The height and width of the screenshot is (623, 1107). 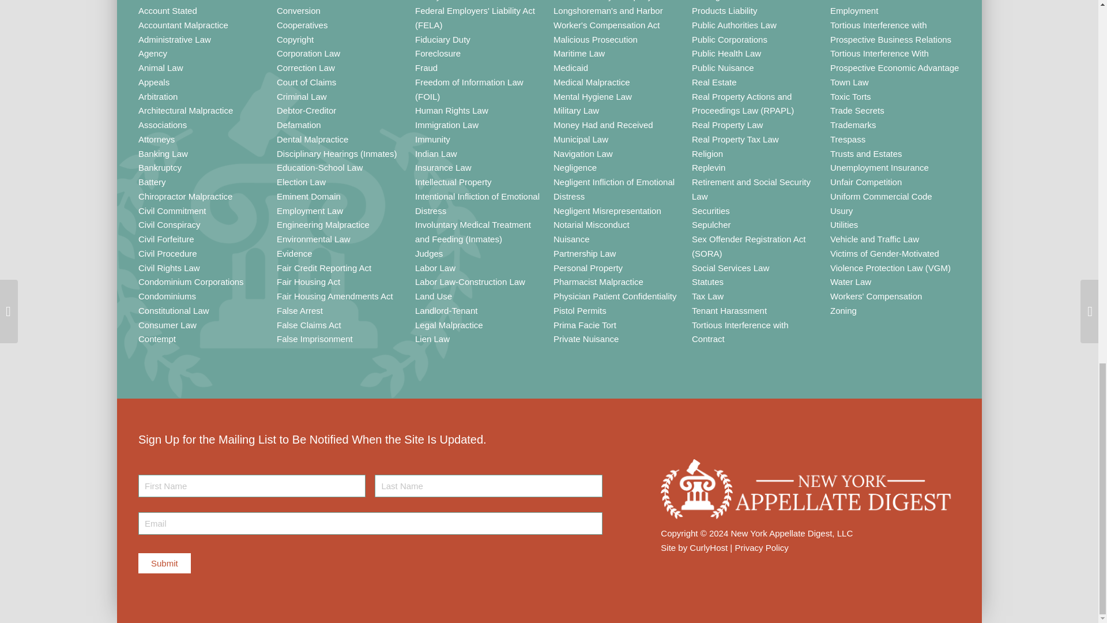 What do you see at coordinates (172, 211) in the screenshot?
I see `Civil Commitment` at bounding box center [172, 211].